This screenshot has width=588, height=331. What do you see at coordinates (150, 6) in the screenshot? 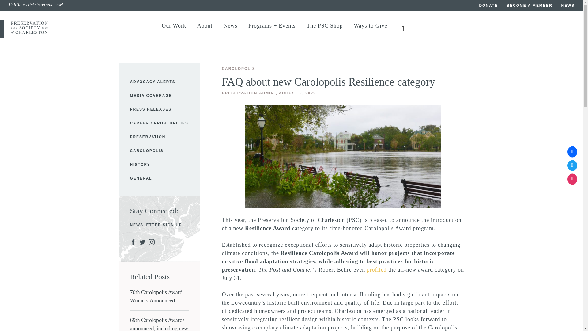
I see `Fall Tours tickets on sale now!` at bounding box center [150, 6].